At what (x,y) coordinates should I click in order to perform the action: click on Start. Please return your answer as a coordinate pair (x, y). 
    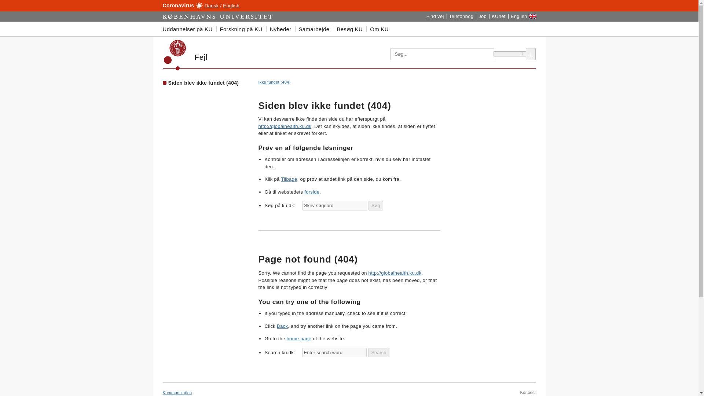
    Looking at the image, I should click on (218, 16).